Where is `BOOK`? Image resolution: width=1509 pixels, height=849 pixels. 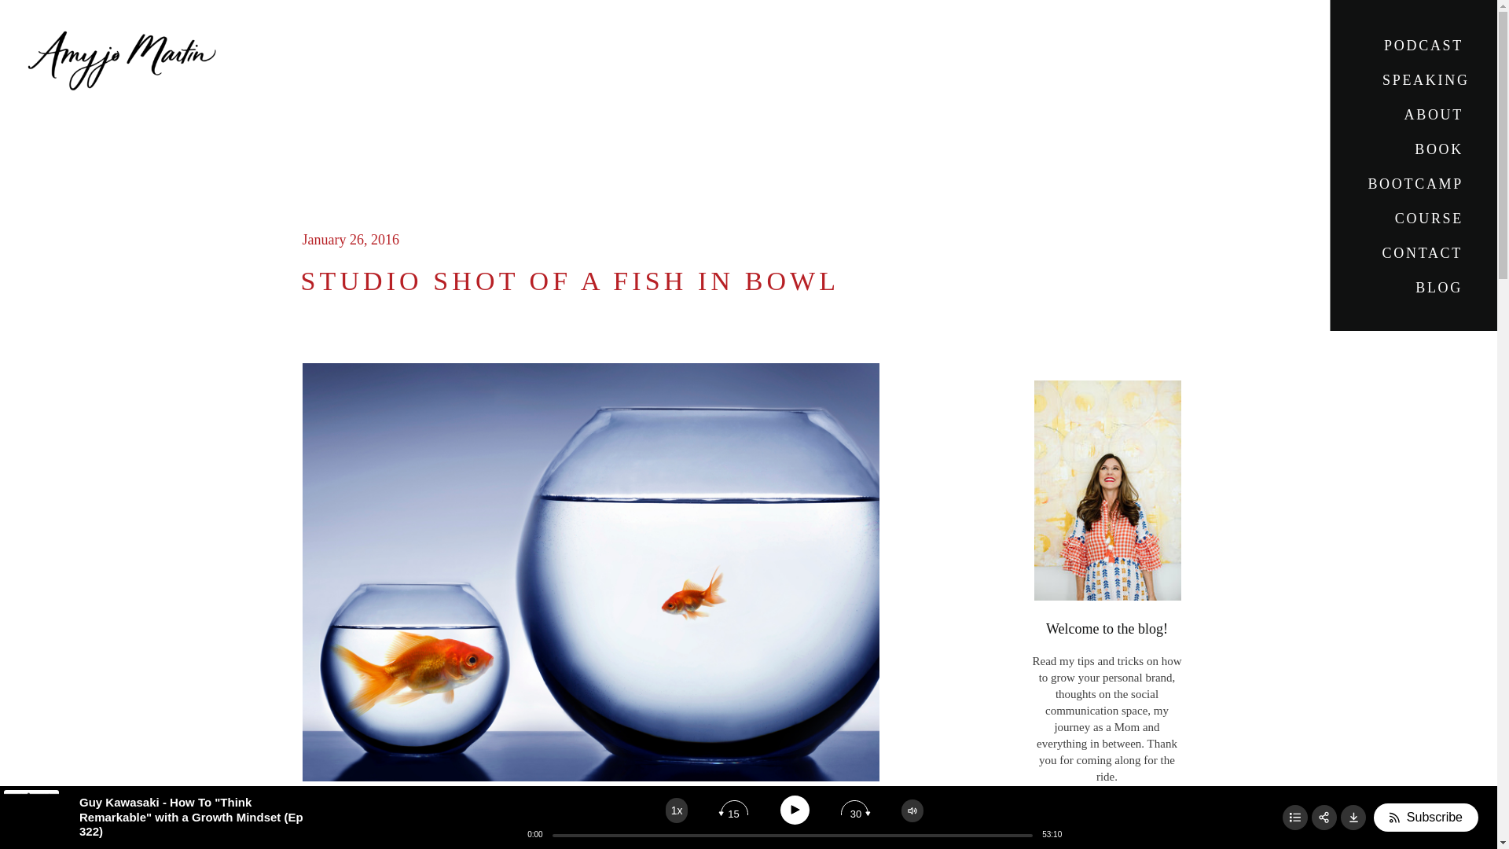
BOOK is located at coordinates (1423, 154).